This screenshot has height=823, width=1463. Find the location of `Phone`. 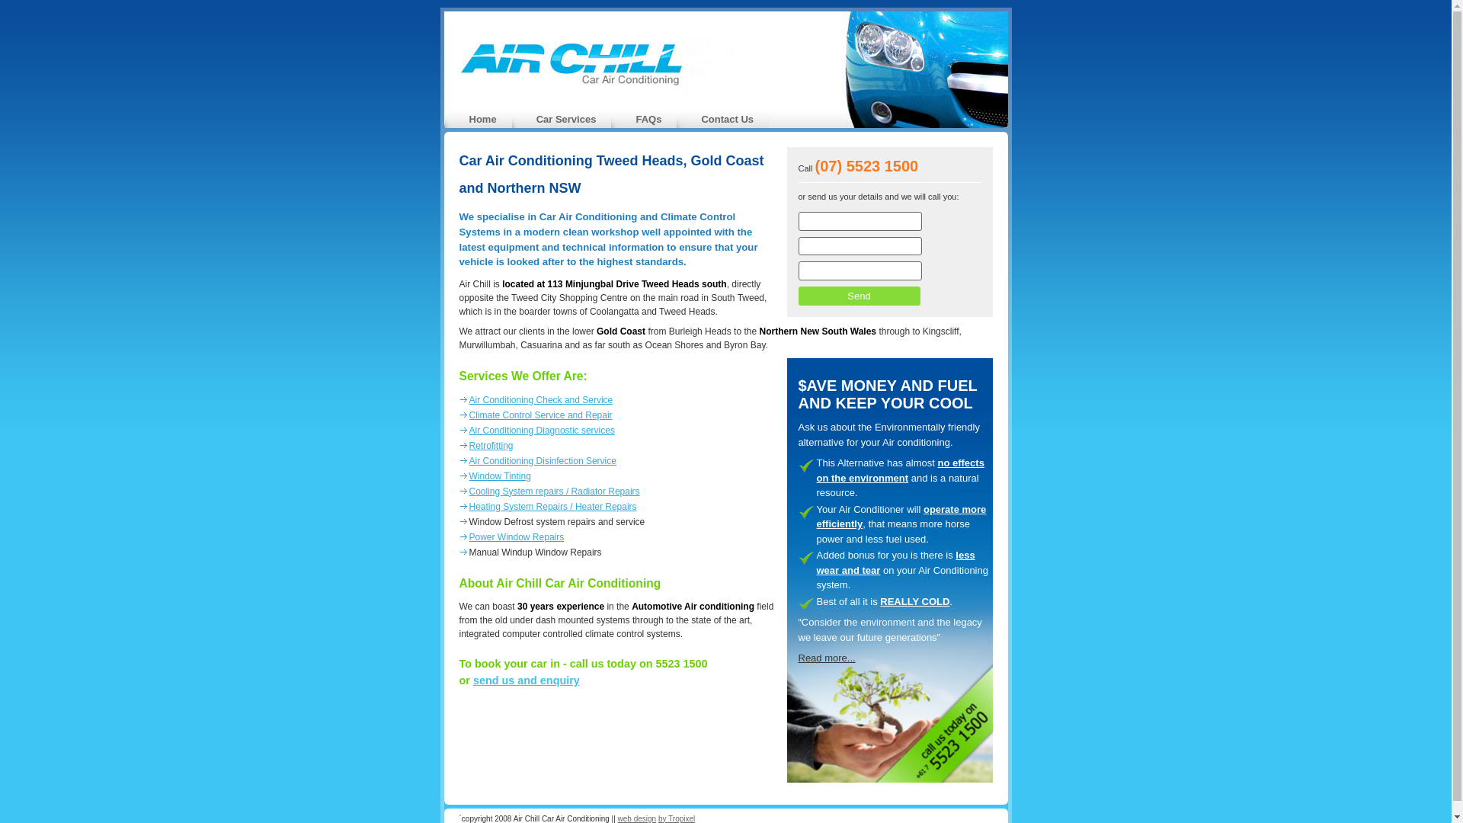

Phone is located at coordinates (860, 245).